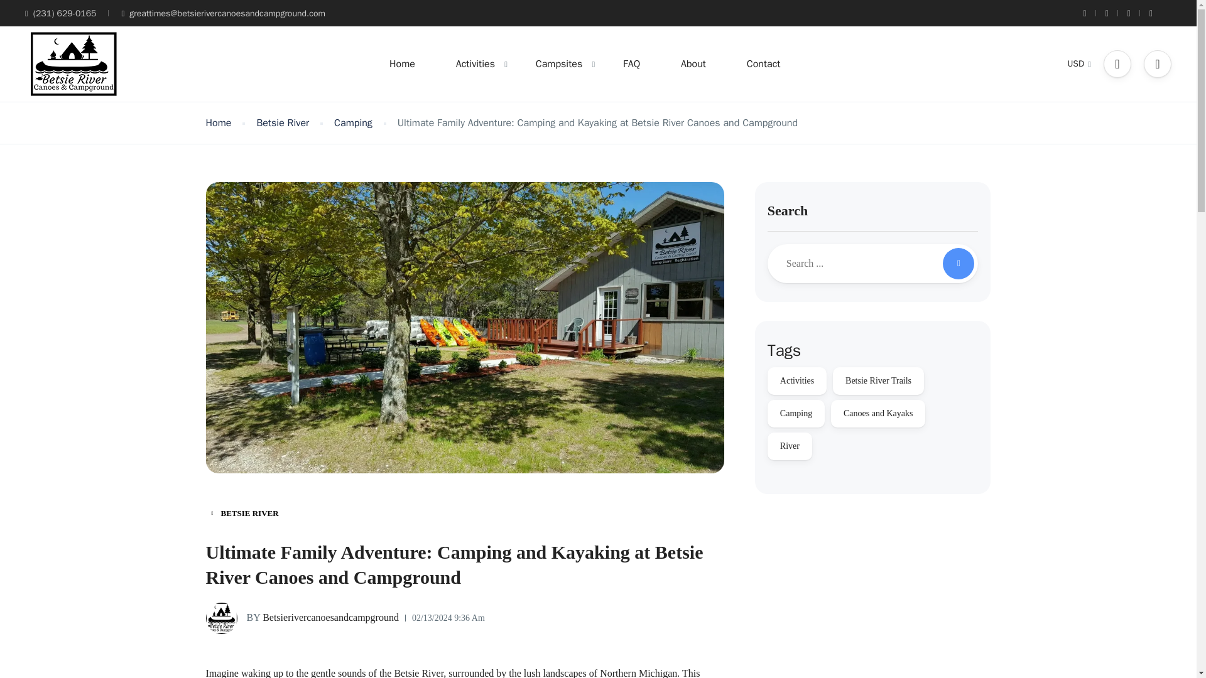 The width and height of the screenshot is (1206, 678). What do you see at coordinates (764, 64) in the screenshot?
I see `Contact` at bounding box center [764, 64].